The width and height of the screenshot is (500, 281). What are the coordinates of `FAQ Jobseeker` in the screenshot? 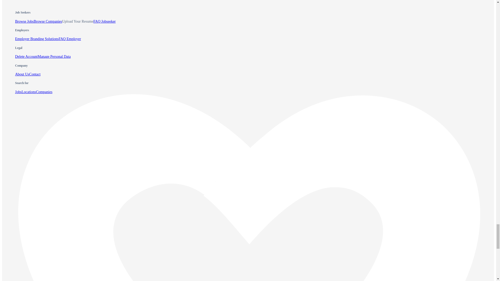 It's located at (105, 21).